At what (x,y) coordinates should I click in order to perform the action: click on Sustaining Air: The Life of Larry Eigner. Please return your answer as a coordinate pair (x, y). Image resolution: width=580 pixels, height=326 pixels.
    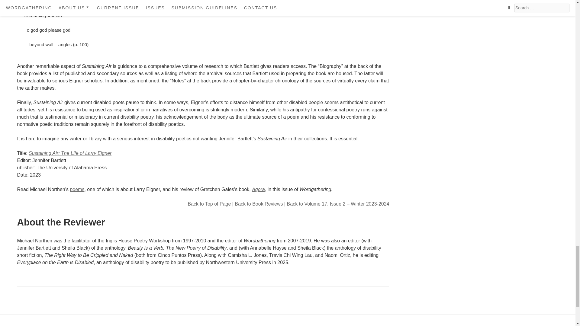
    Looking at the image, I should click on (70, 153).